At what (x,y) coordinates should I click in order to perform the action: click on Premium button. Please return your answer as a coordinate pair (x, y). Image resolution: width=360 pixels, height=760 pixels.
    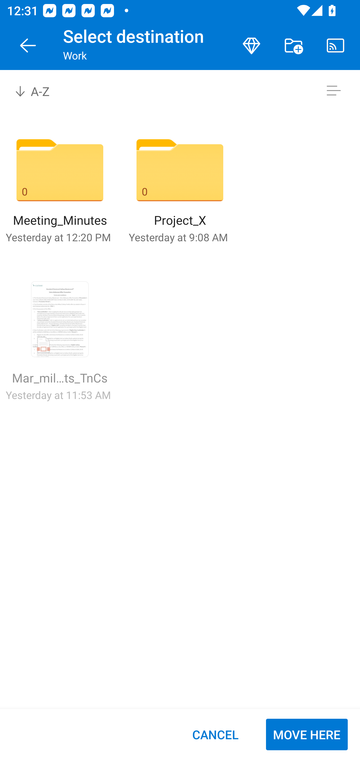
    Looking at the image, I should click on (251, 45).